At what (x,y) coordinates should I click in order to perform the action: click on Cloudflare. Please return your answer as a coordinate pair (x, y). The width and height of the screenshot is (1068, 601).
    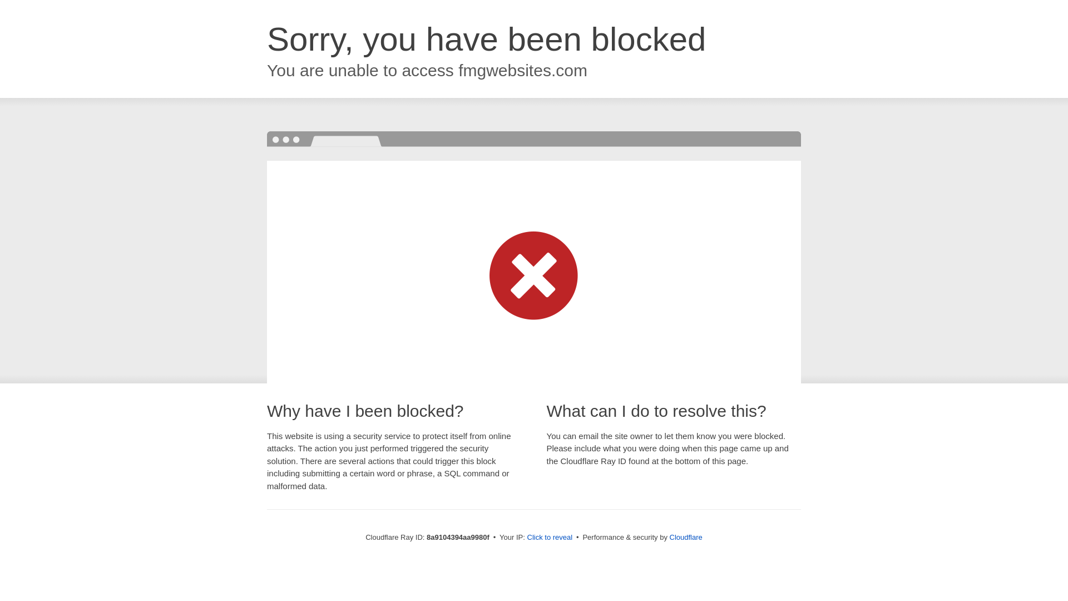
    Looking at the image, I should click on (686, 537).